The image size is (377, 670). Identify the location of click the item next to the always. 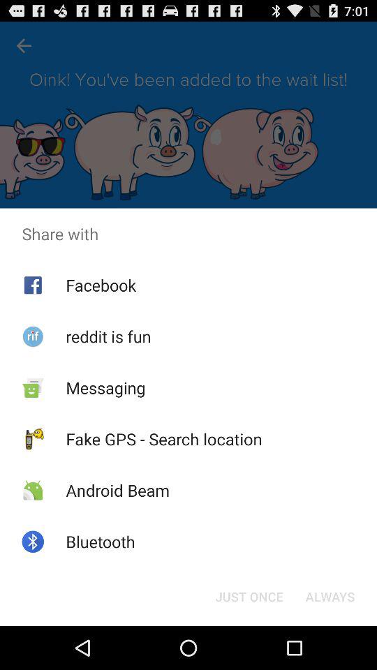
(249, 596).